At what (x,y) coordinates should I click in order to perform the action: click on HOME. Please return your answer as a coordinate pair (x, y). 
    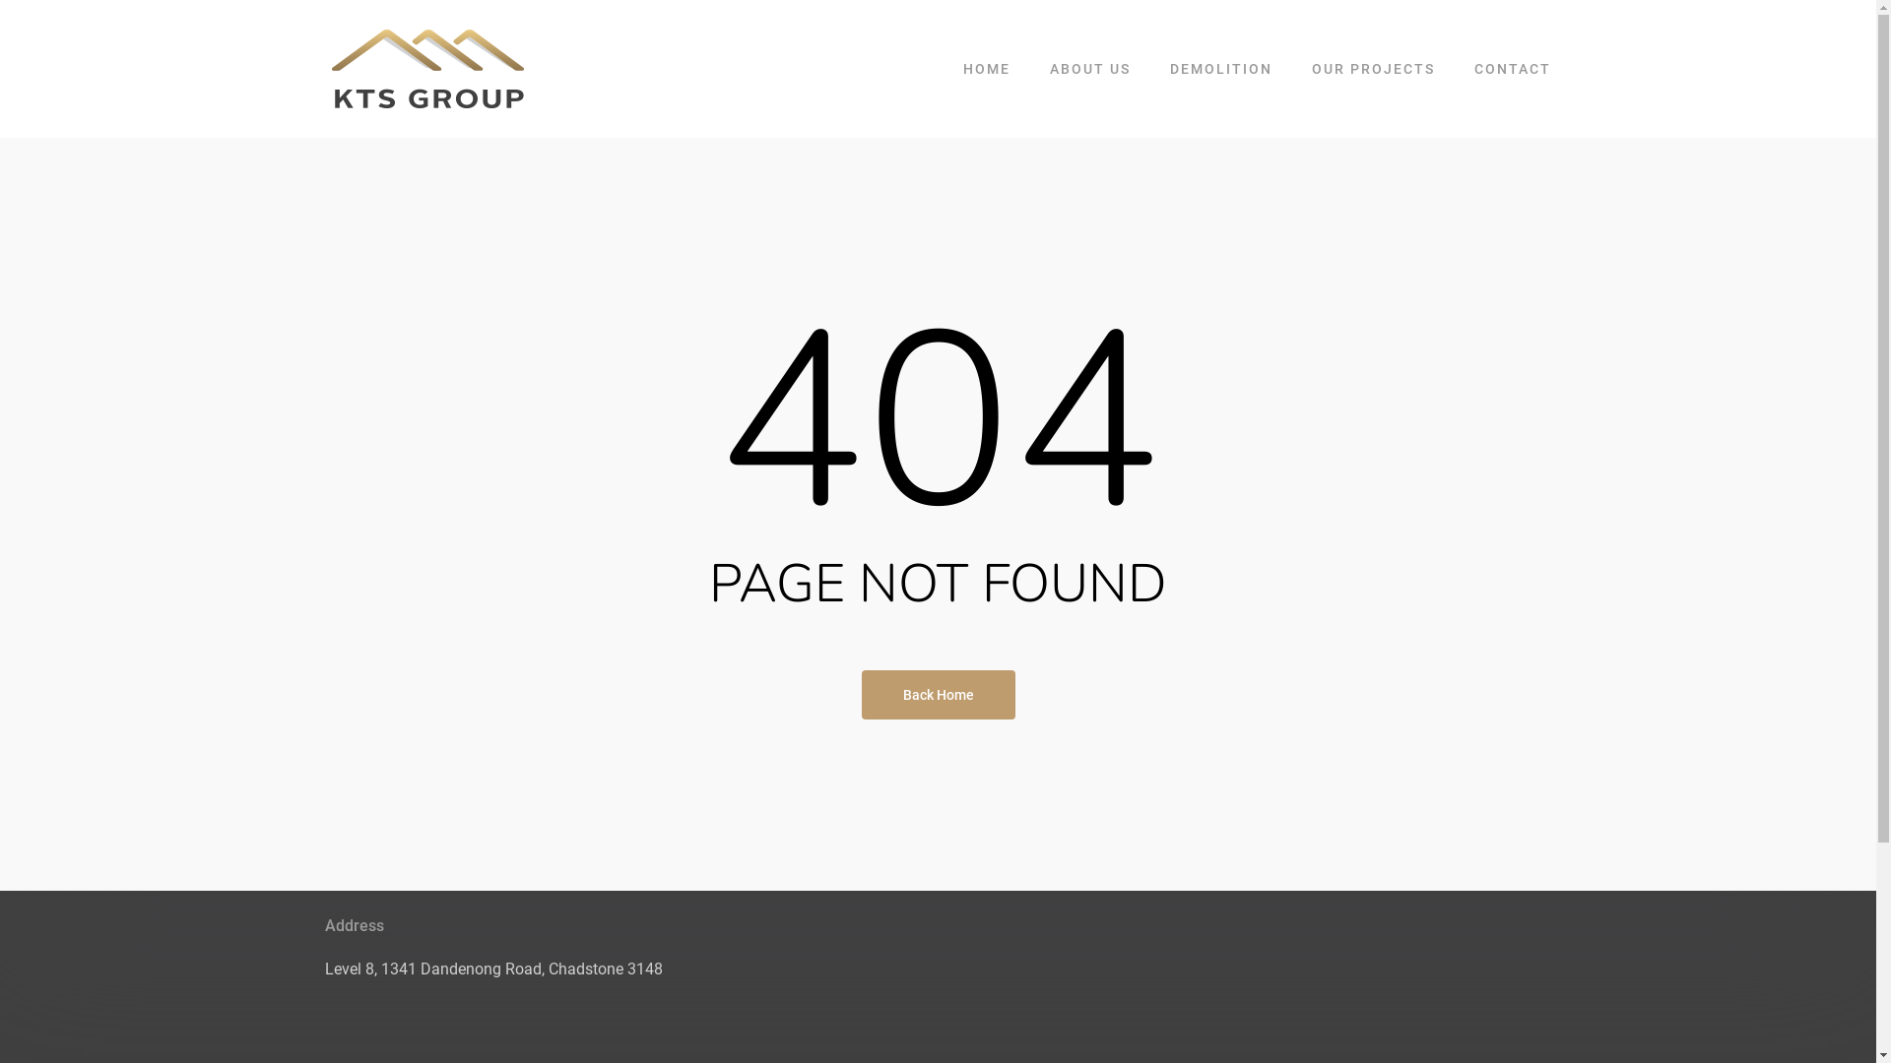
    Looking at the image, I should click on (987, 69).